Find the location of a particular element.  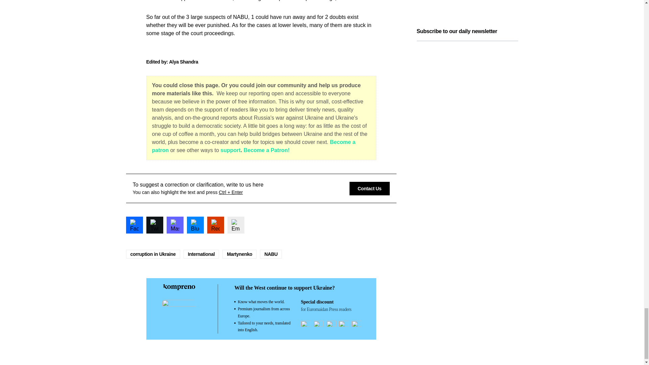

Share to Bluesky is located at coordinates (195, 225).